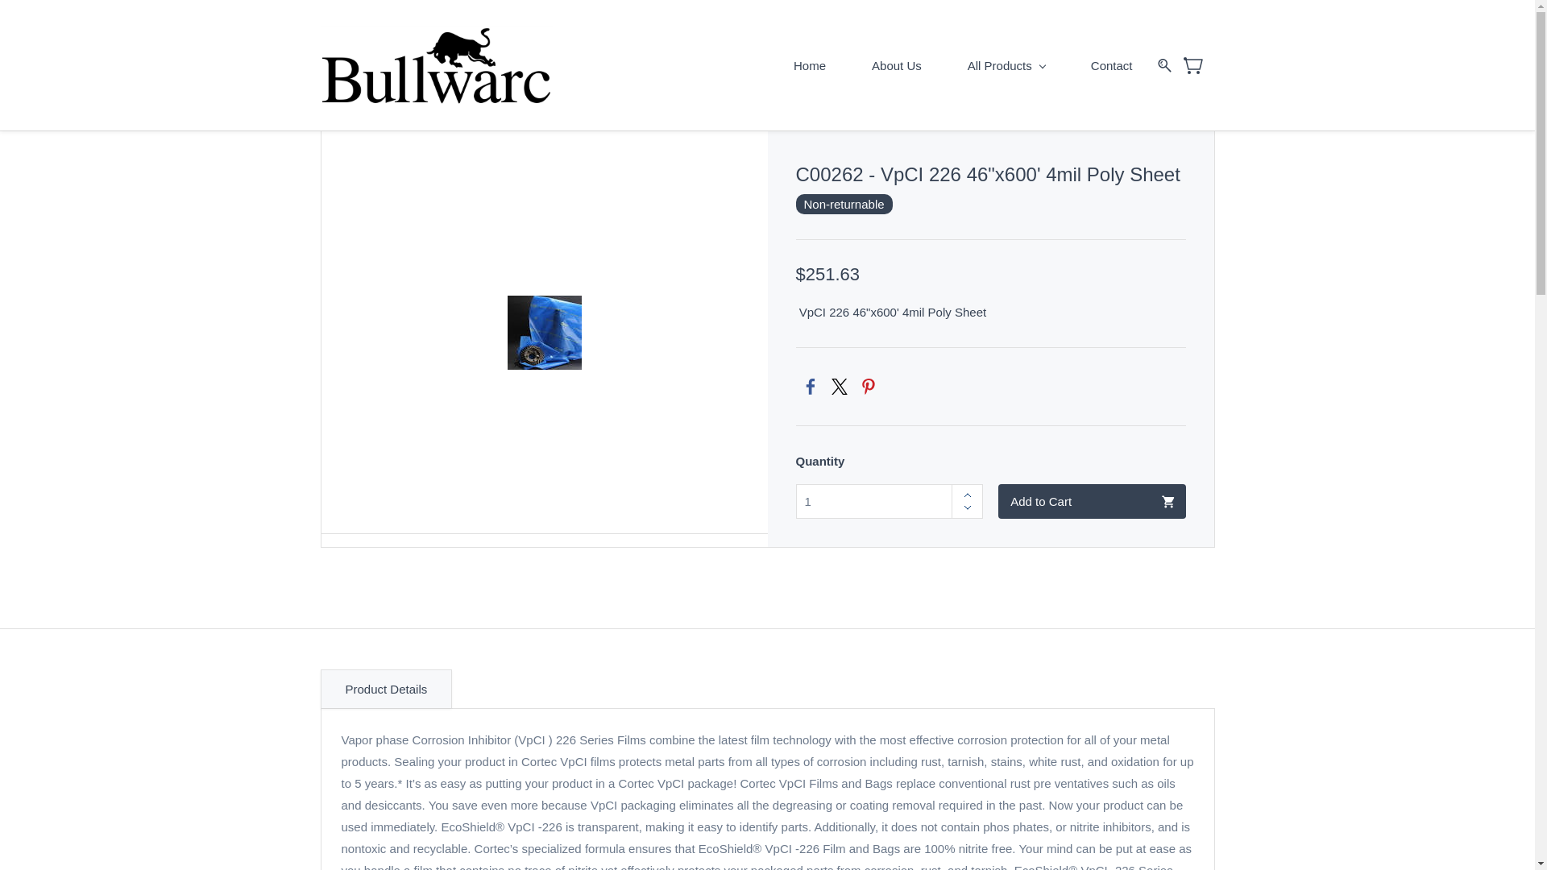 This screenshot has width=1547, height=870. What do you see at coordinates (809, 387) in the screenshot?
I see `Facebook` at bounding box center [809, 387].